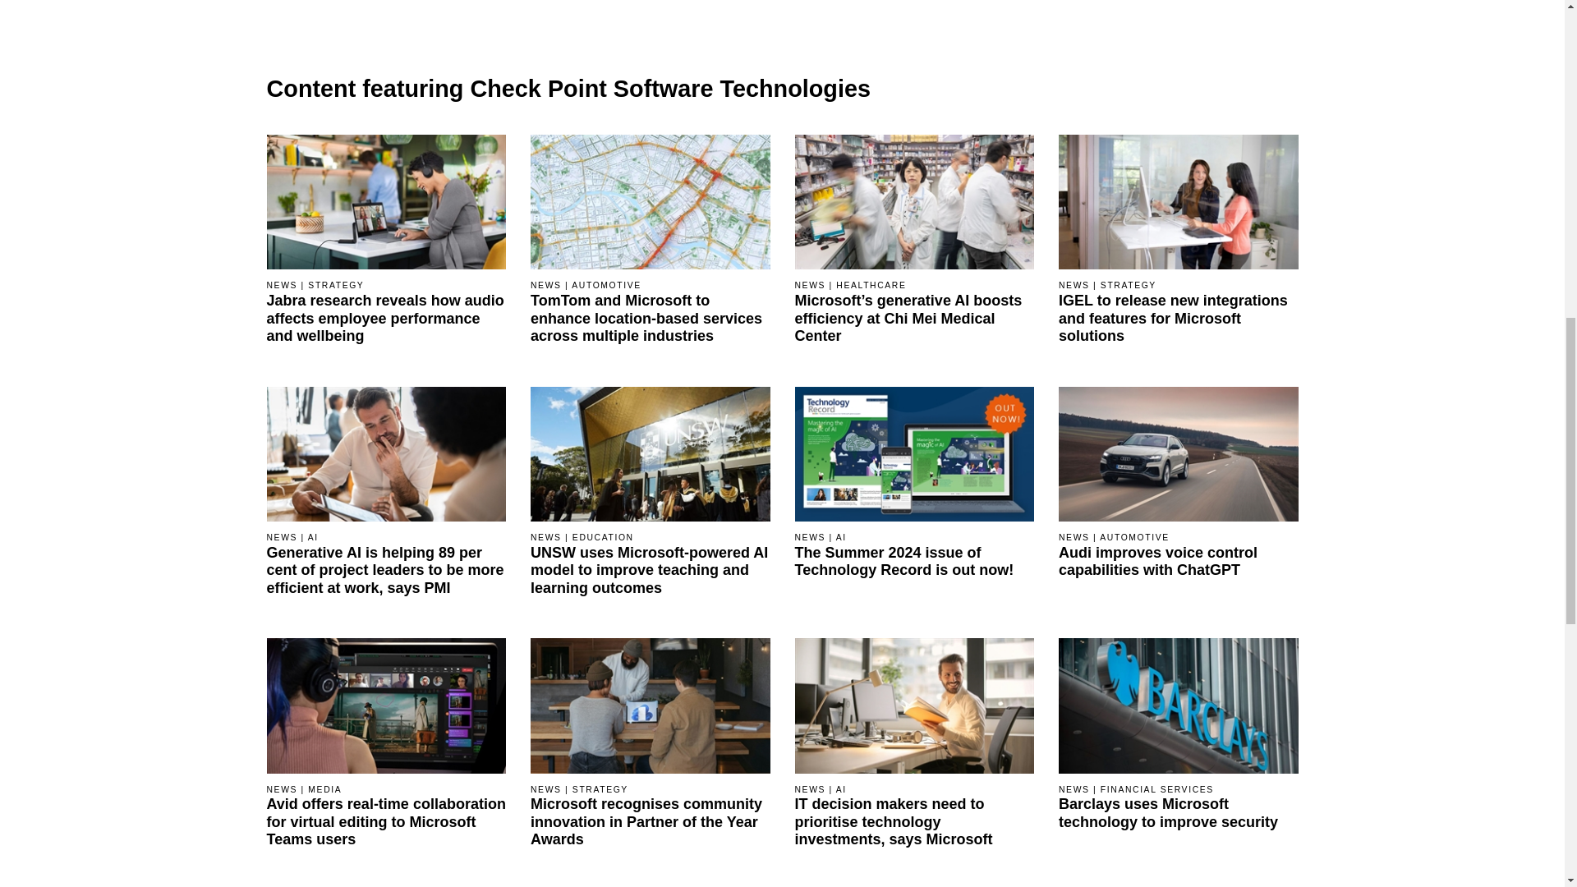 The image size is (1577, 887). What do you see at coordinates (914, 562) in the screenshot?
I see `The Summer 2024 issue of Technology Record is out now!` at bounding box center [914, 562].